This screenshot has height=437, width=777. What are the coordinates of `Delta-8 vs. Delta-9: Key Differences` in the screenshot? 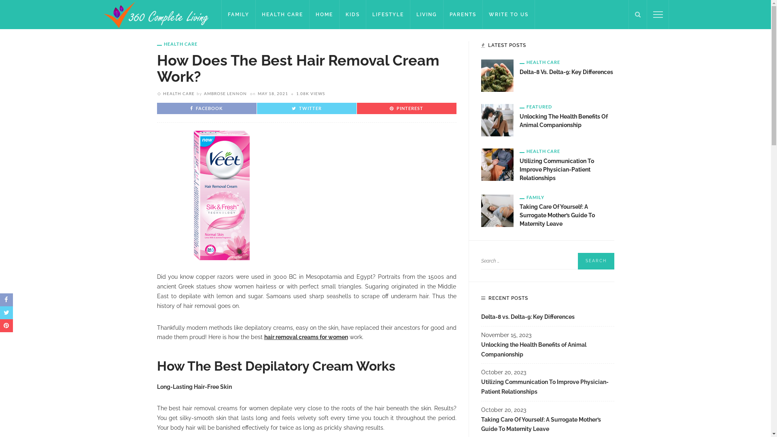 It's located at (497, 75).